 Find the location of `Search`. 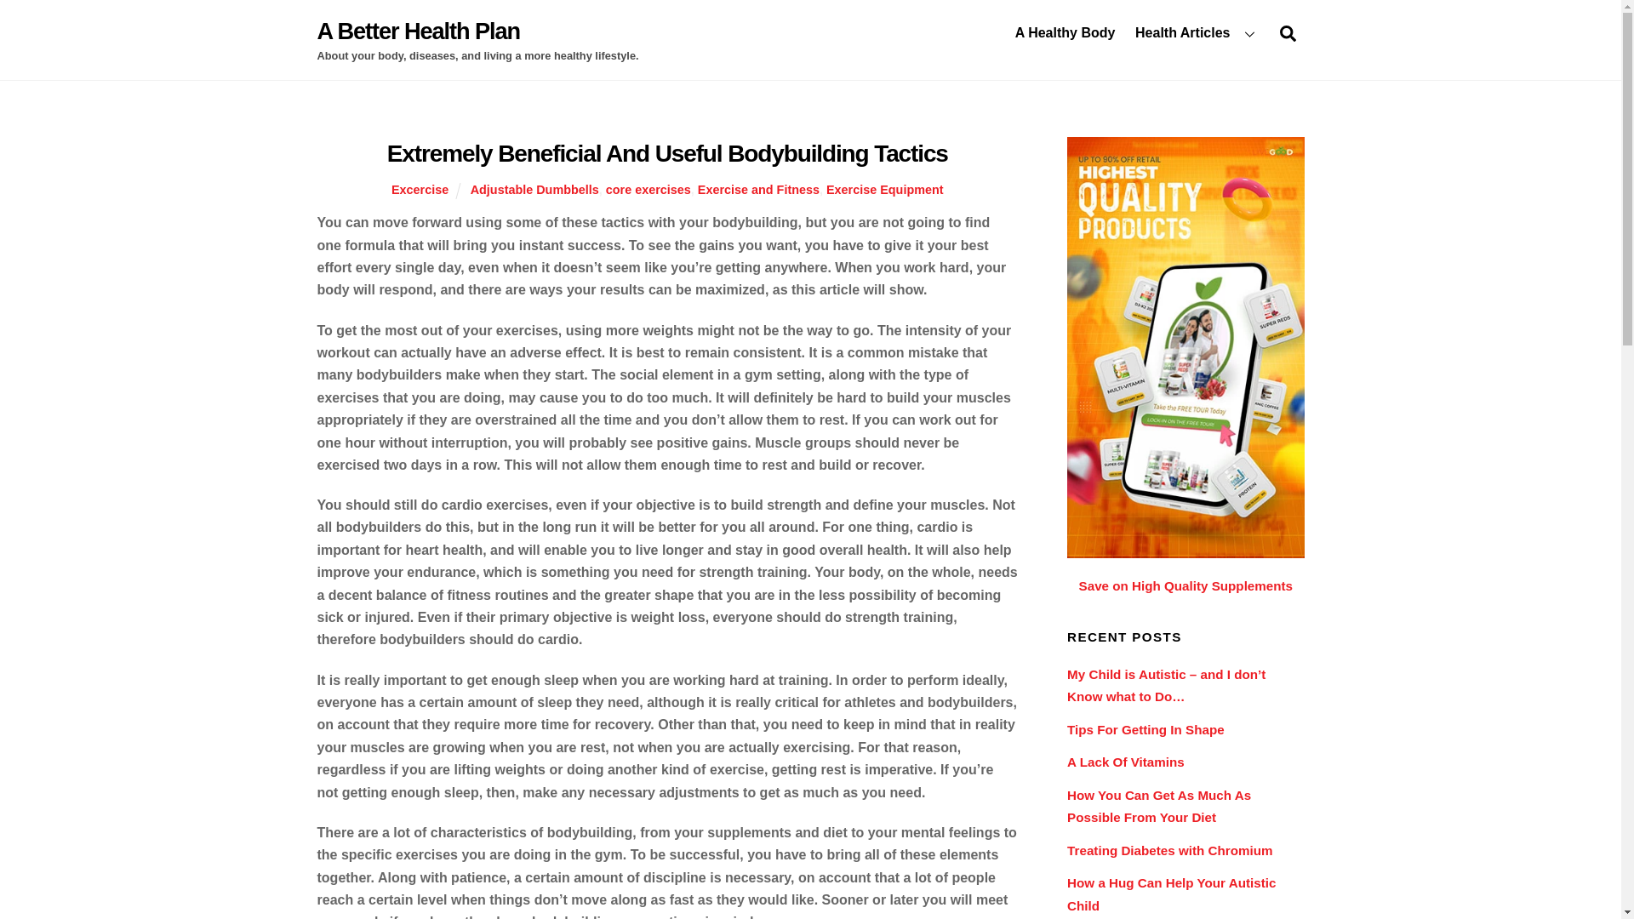

Search is located at coordinates (810, 32).